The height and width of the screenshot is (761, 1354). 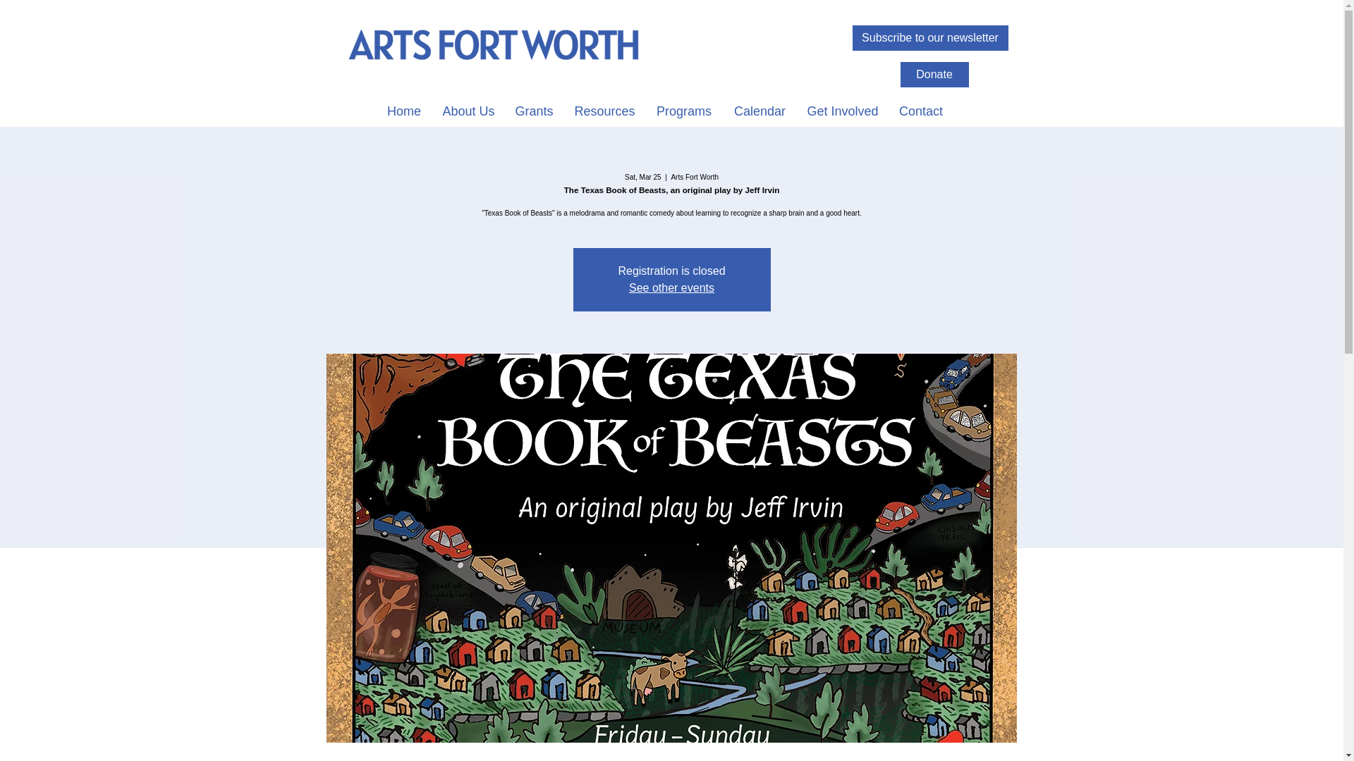 I want to click on Grants, so click(x=535, y=110).